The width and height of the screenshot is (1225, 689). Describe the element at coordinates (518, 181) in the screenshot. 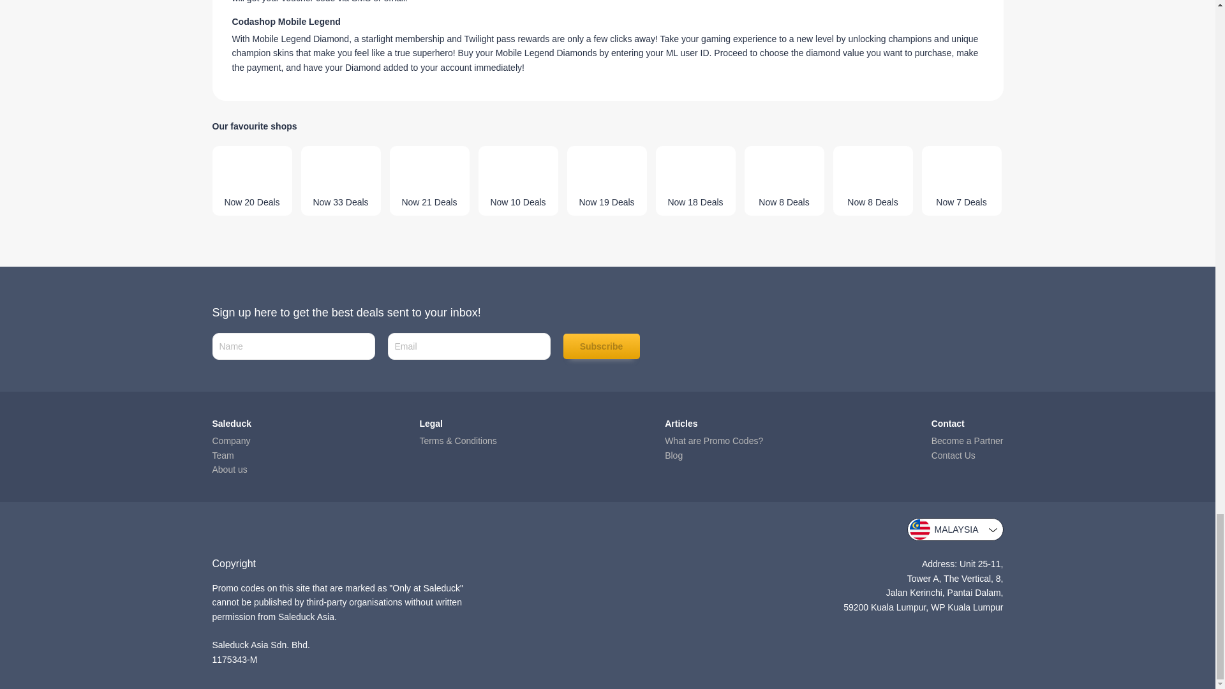

I see `Now 10 Deals` at that location.